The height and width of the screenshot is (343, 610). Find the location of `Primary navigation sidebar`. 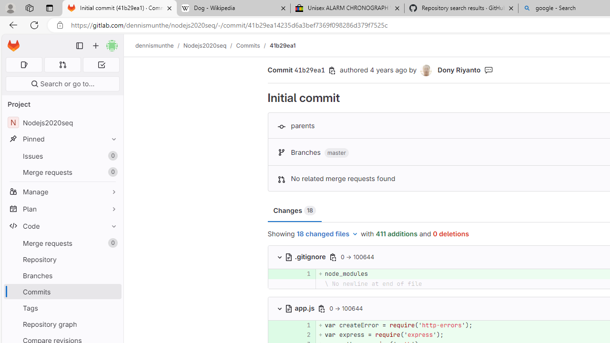

Primary navigation sidebar is located at coordinates (80, 46).